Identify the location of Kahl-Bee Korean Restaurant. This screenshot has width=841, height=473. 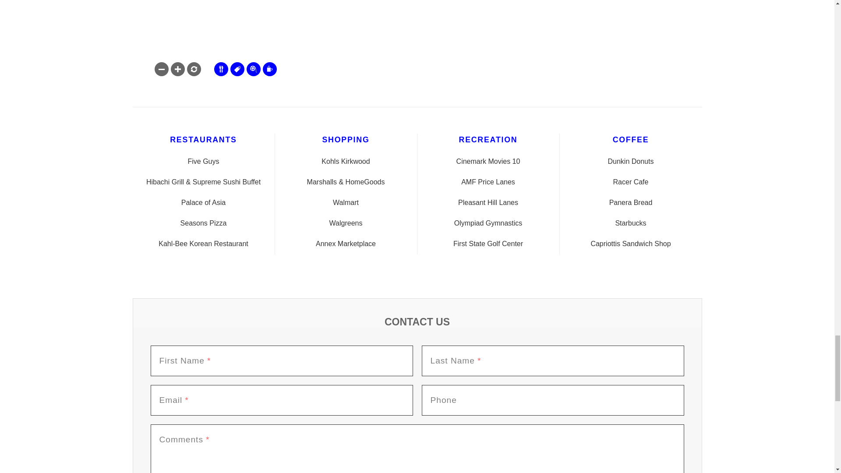
(203, 244).